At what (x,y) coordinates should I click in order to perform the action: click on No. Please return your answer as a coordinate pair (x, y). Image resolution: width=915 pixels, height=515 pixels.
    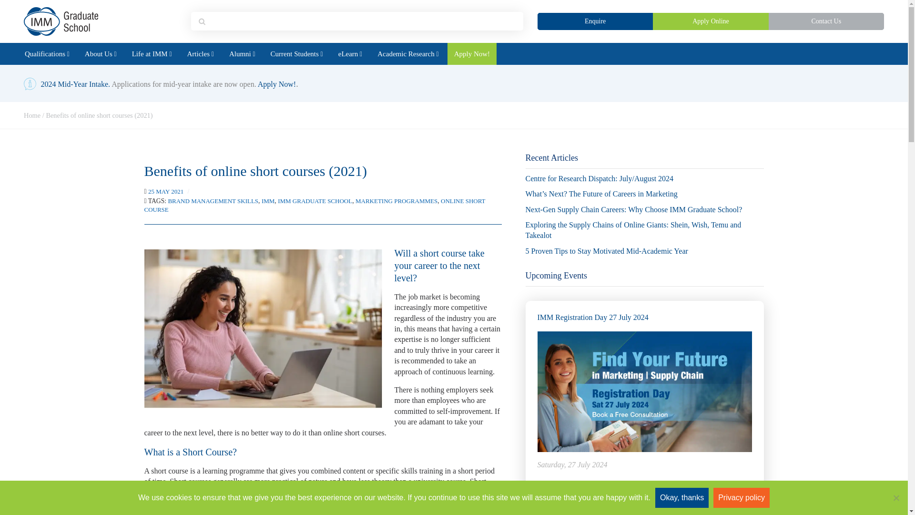
    Looking at the image, I should click on (896, 498).